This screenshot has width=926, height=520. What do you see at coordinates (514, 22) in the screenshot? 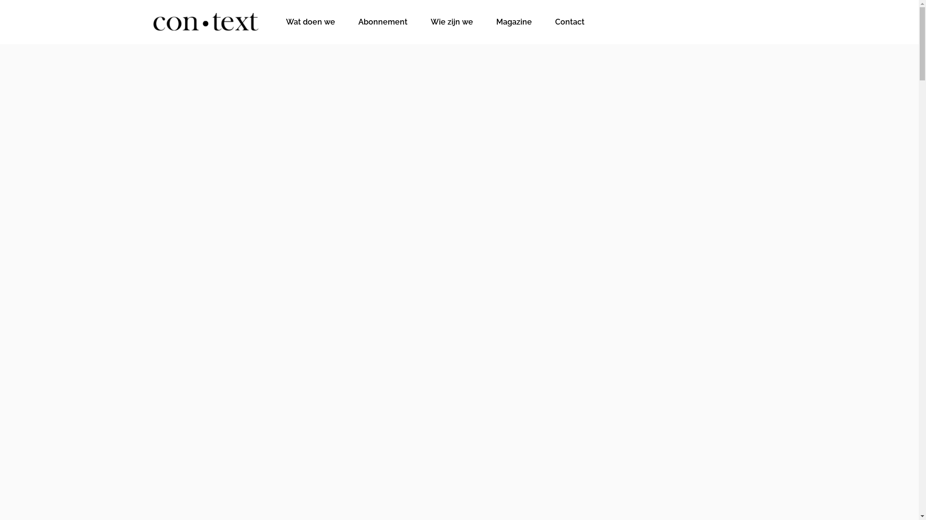
I see `Magazine` at bounding box center [514, 22].